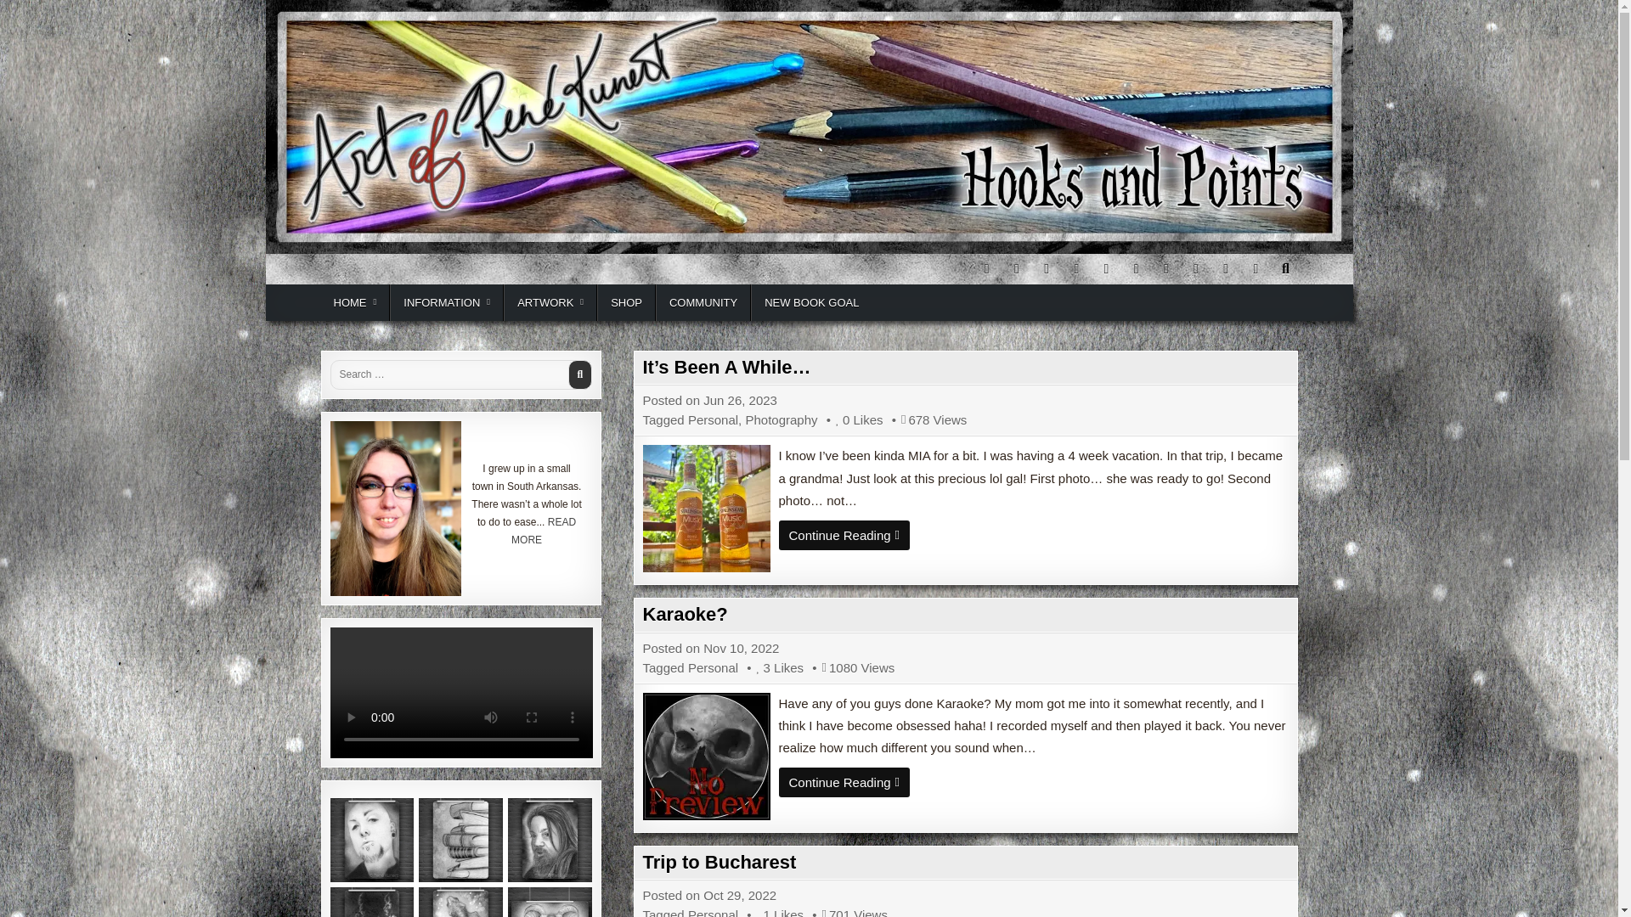 Image resolution: width=1631 pixels, height=917 pixels. What do you see at coordinates (550, 302) in the screenshot?
I see `ARTWORK` at bounding box center [550, 302].